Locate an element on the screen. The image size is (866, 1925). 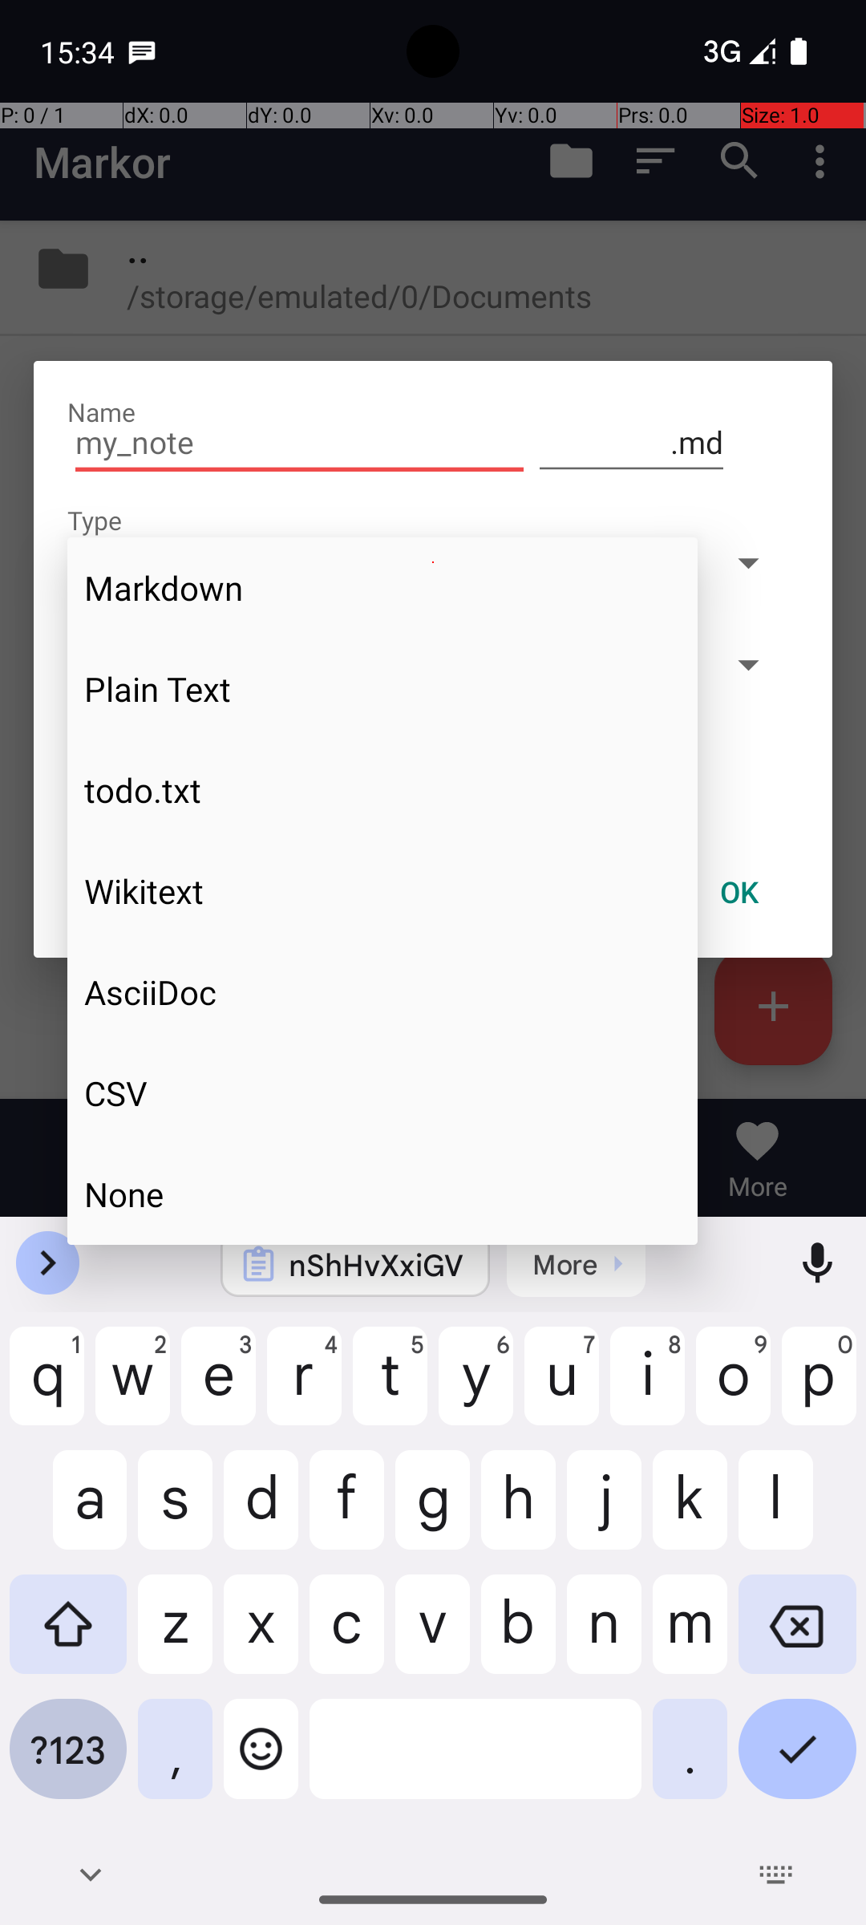
Plain Text is located at coordinates (382, 689).